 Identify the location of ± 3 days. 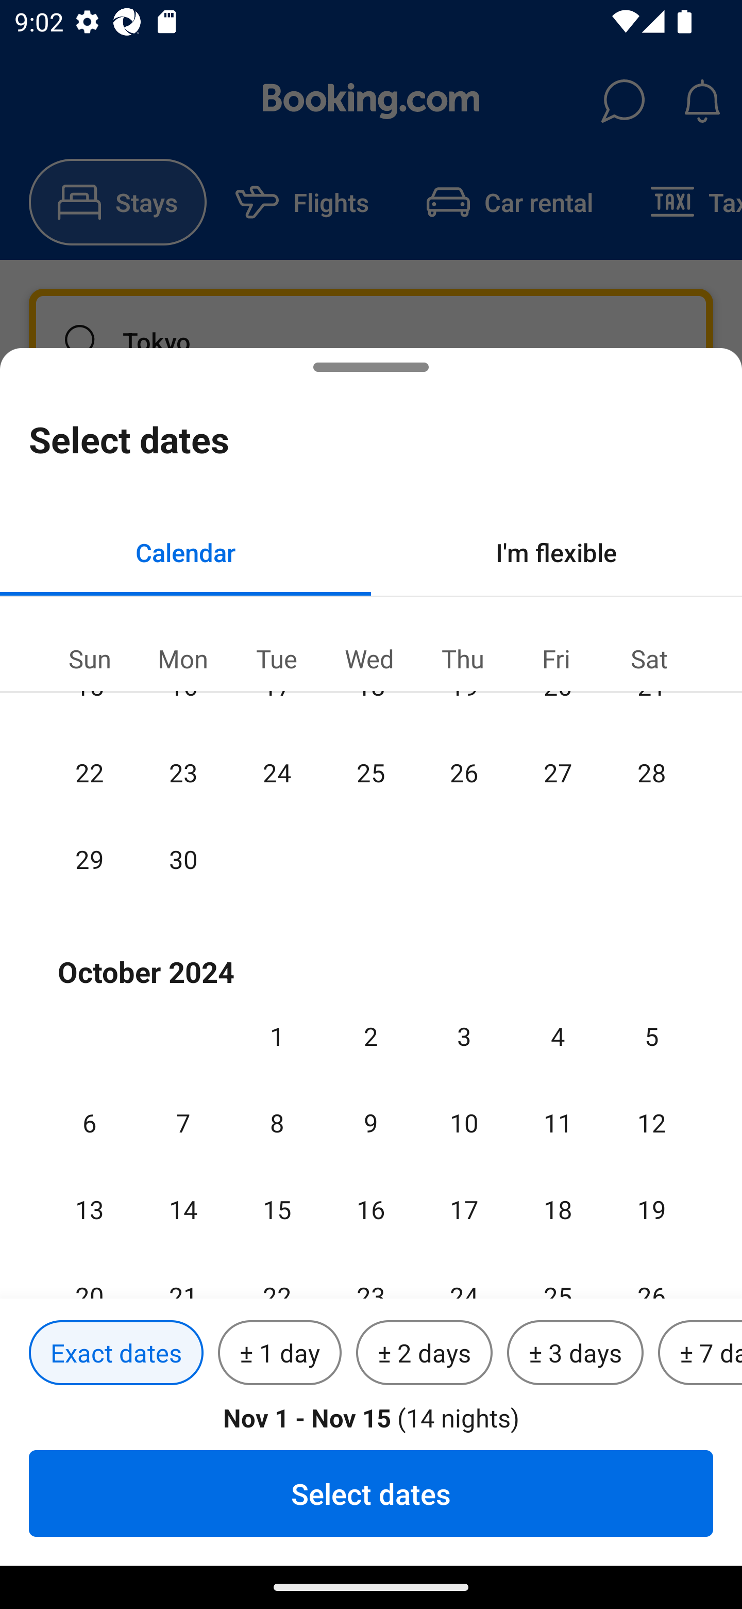
(575, 1353).